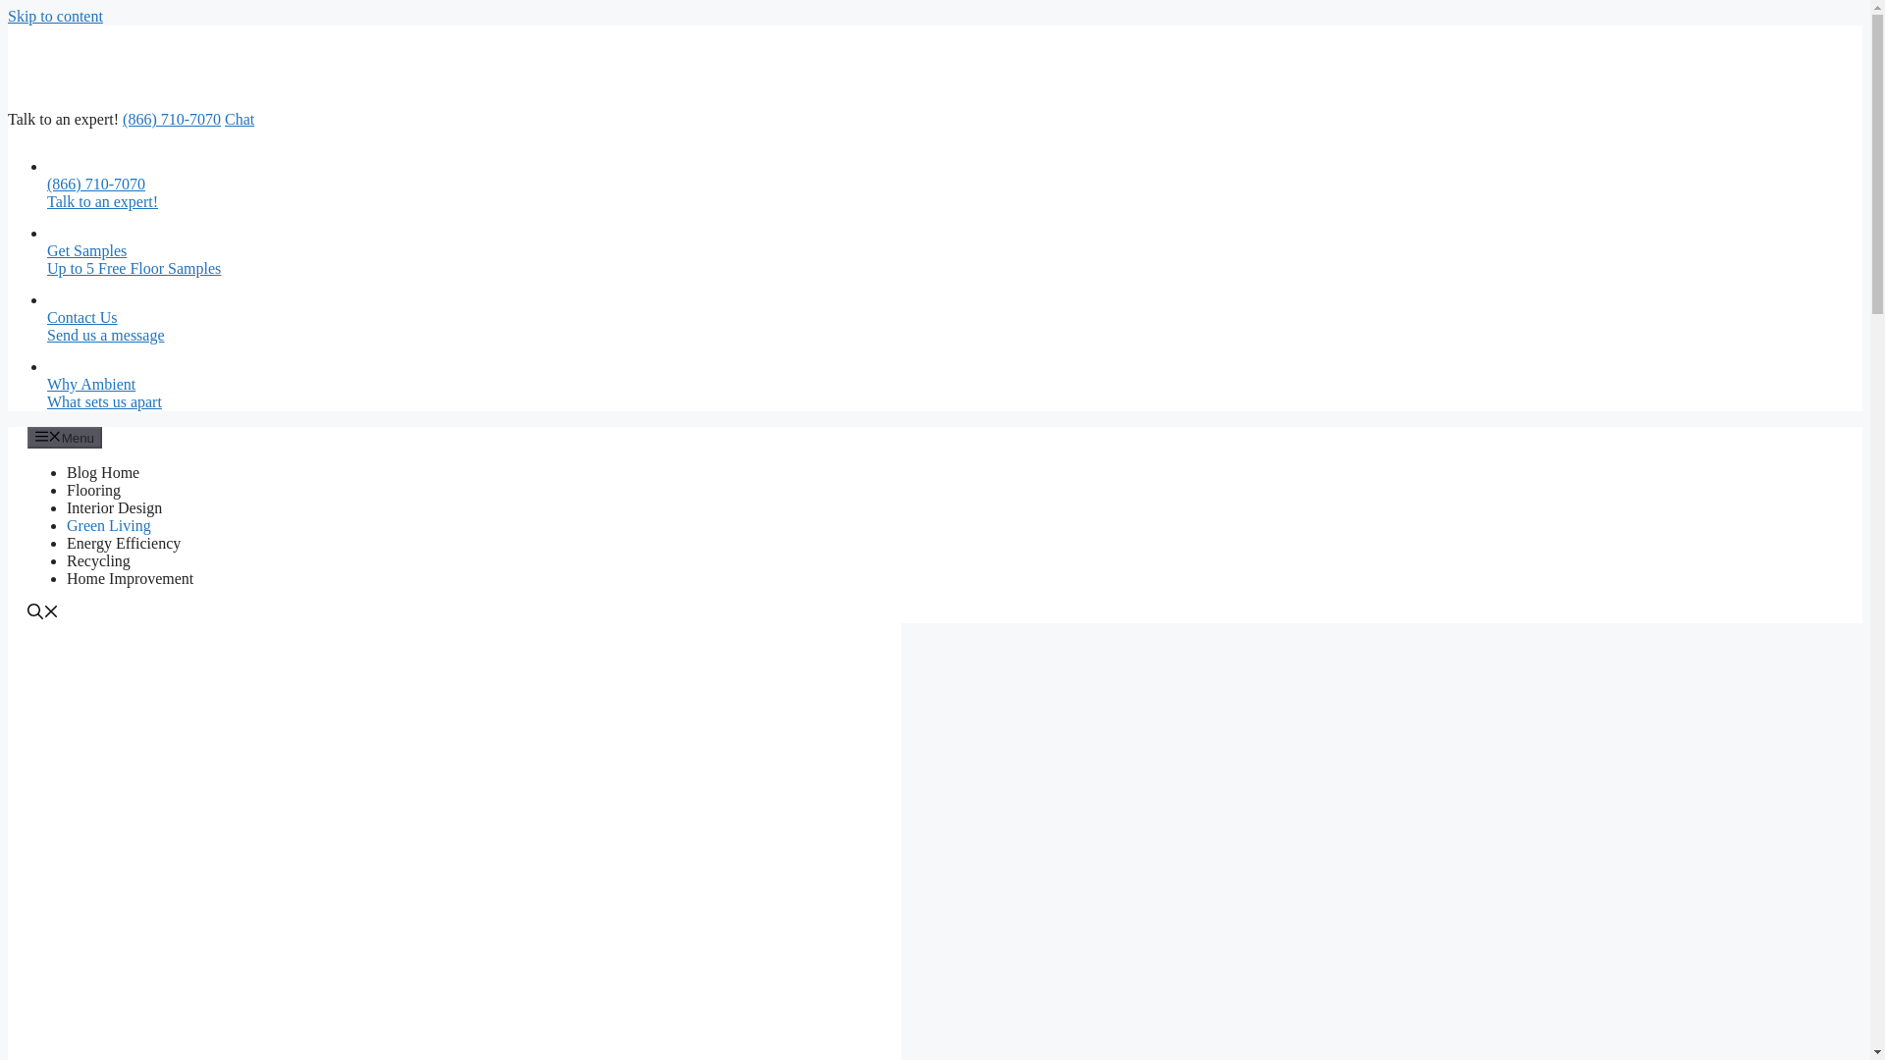 Image resolution: width=1885 pixels, height=1060 pixels. Describe the element at coordinates (154, 102) in the screenshot. I see `Interior Design` at that location.